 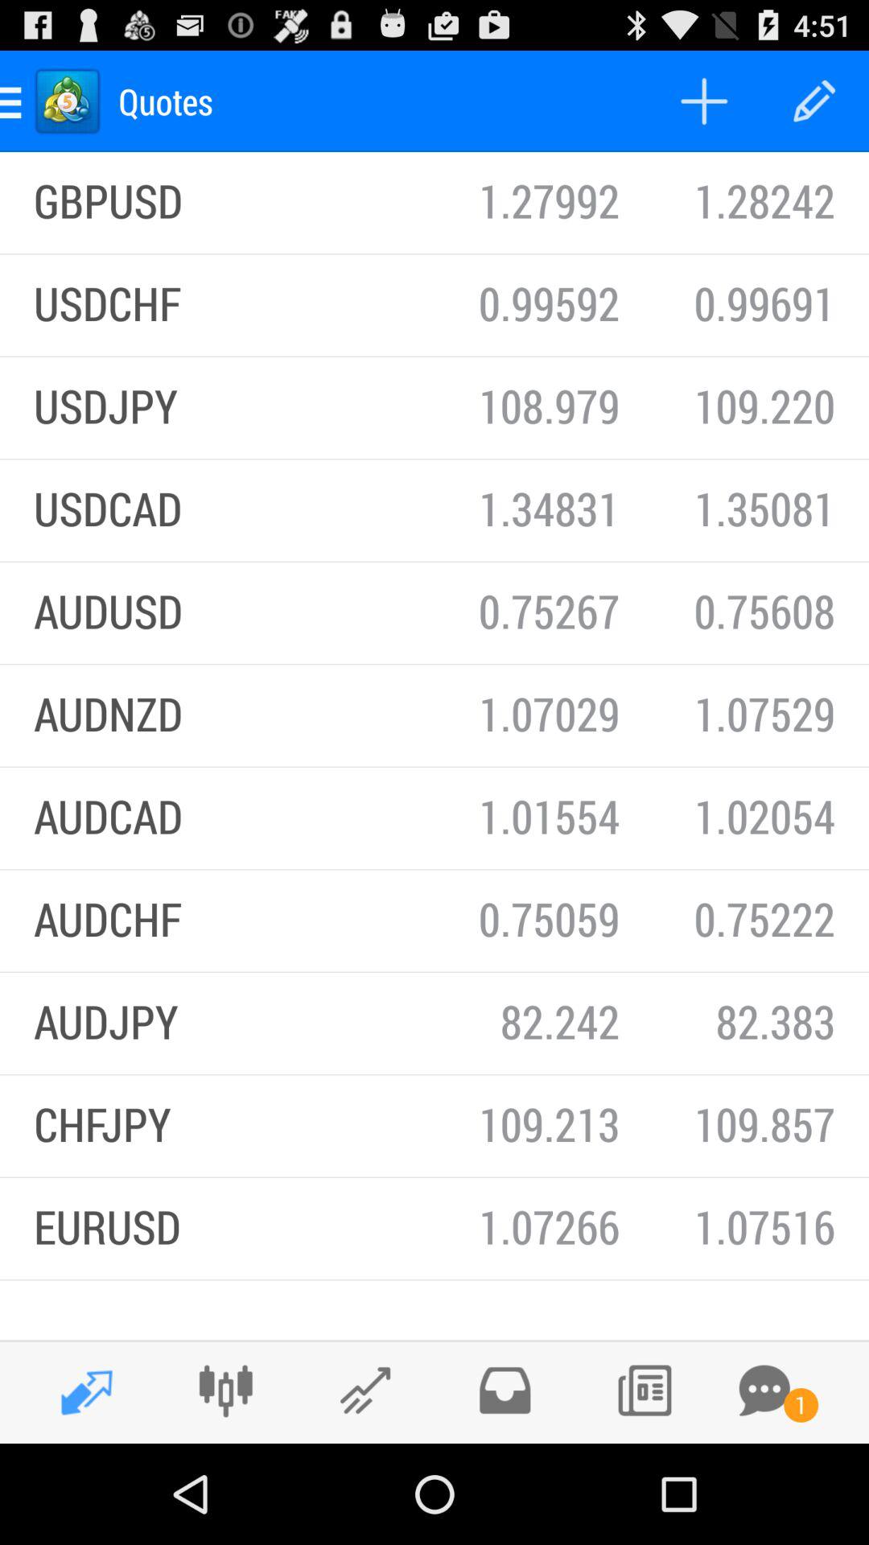 What do you see at coordinates (225, 1390) in the screenshot?
I see `select the merge option` at bounding box center [225, 1390].